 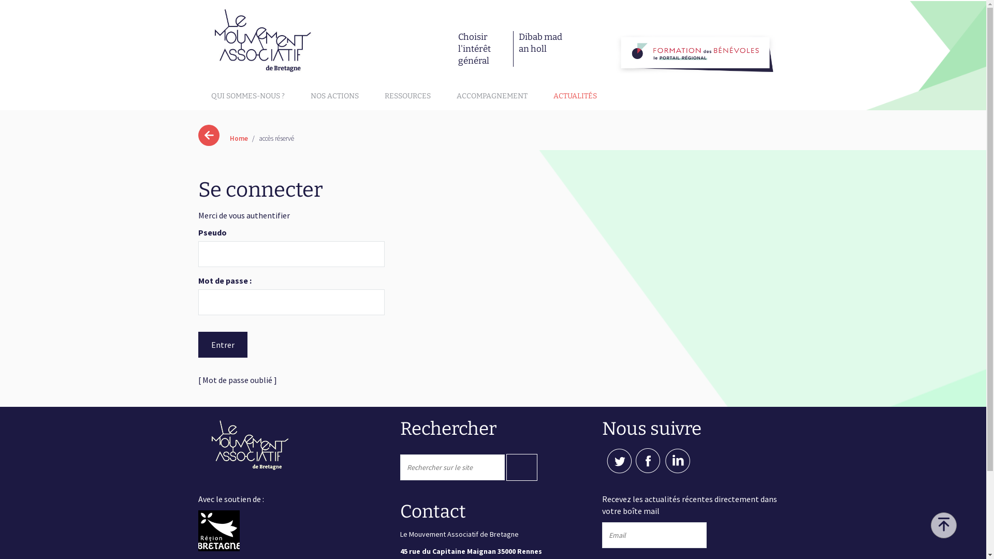 I want to click on  , so click(x=944, y=525).